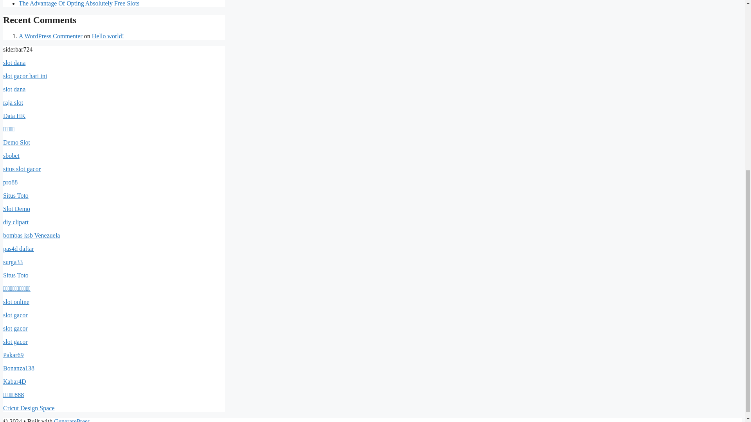  Describe the element at coordinates (22, 169) in the screenshot. I see `situs slot gacor` at that location.